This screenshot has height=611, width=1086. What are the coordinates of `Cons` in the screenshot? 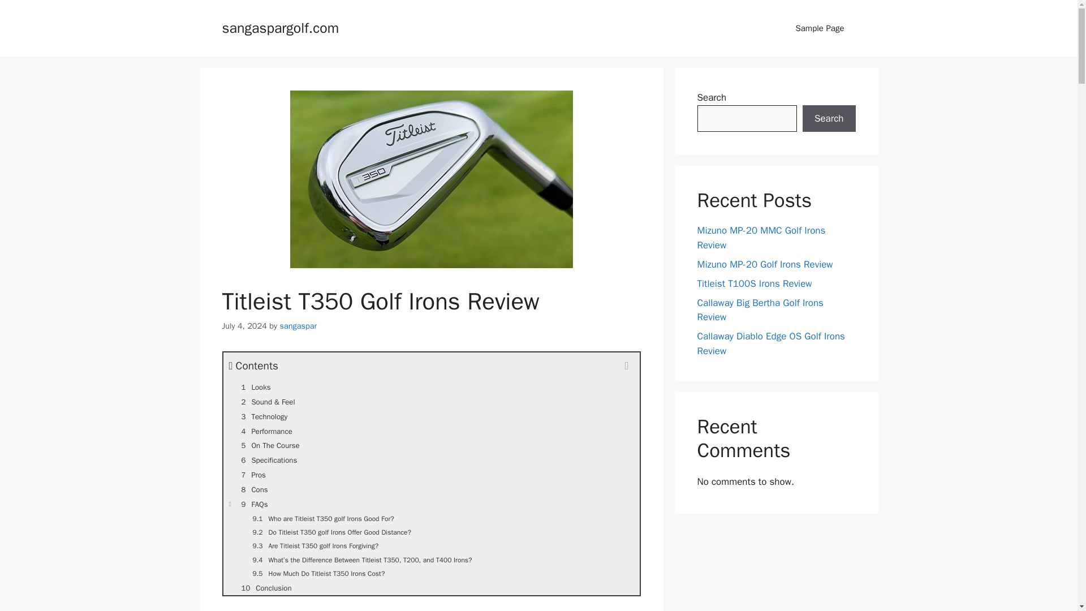 It's located at (431, 490).